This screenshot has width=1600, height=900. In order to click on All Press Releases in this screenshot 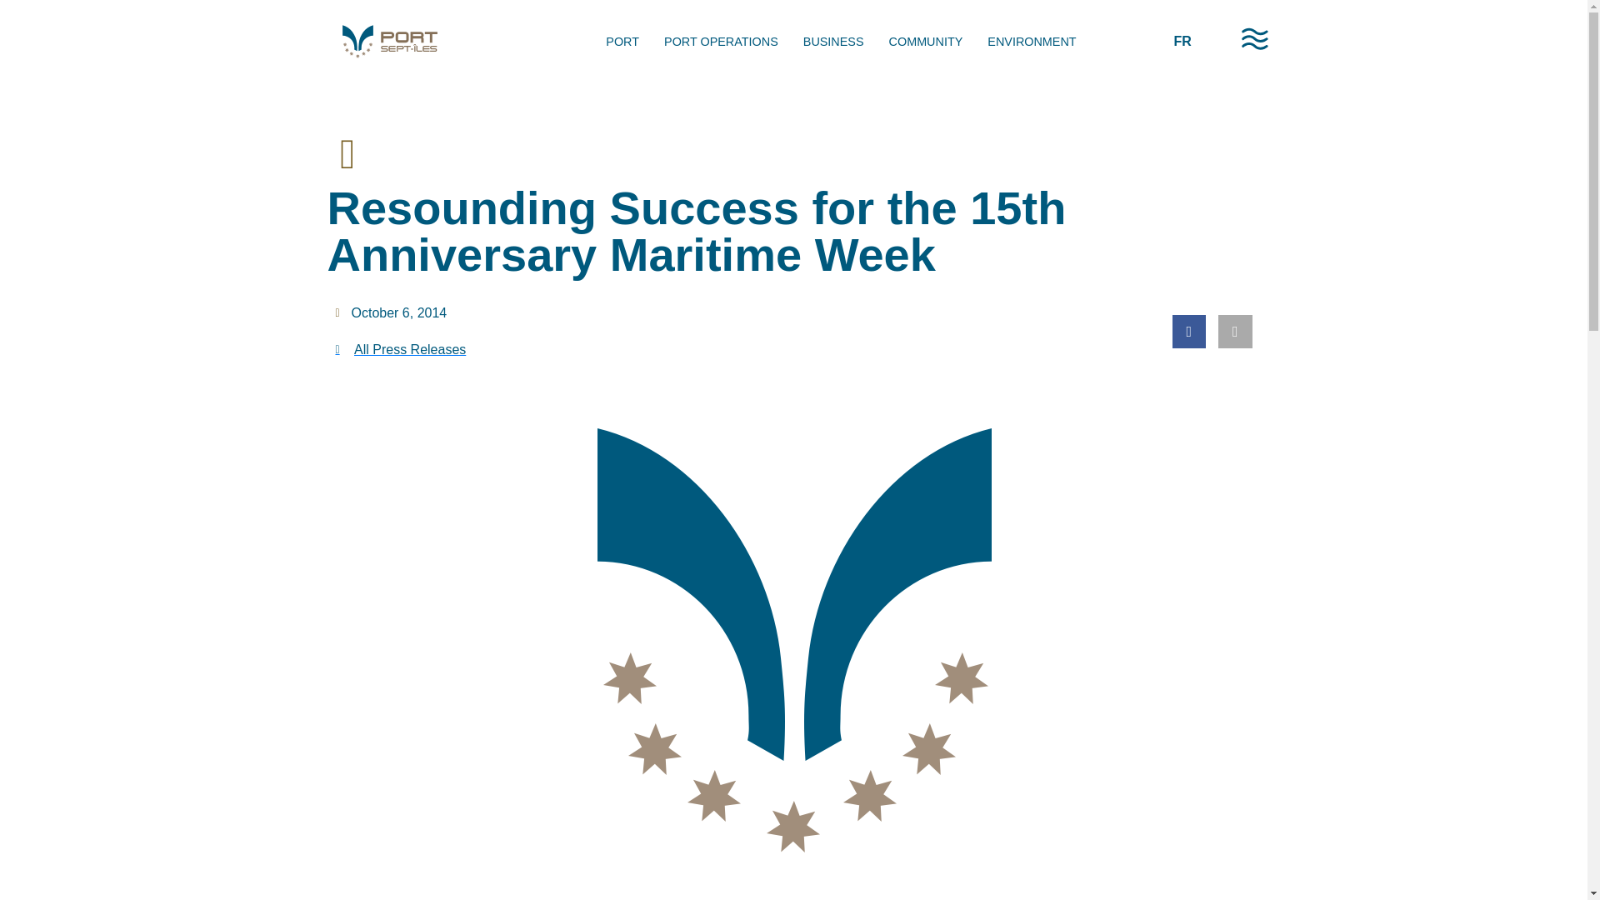, I will do `click(560, 350)`.